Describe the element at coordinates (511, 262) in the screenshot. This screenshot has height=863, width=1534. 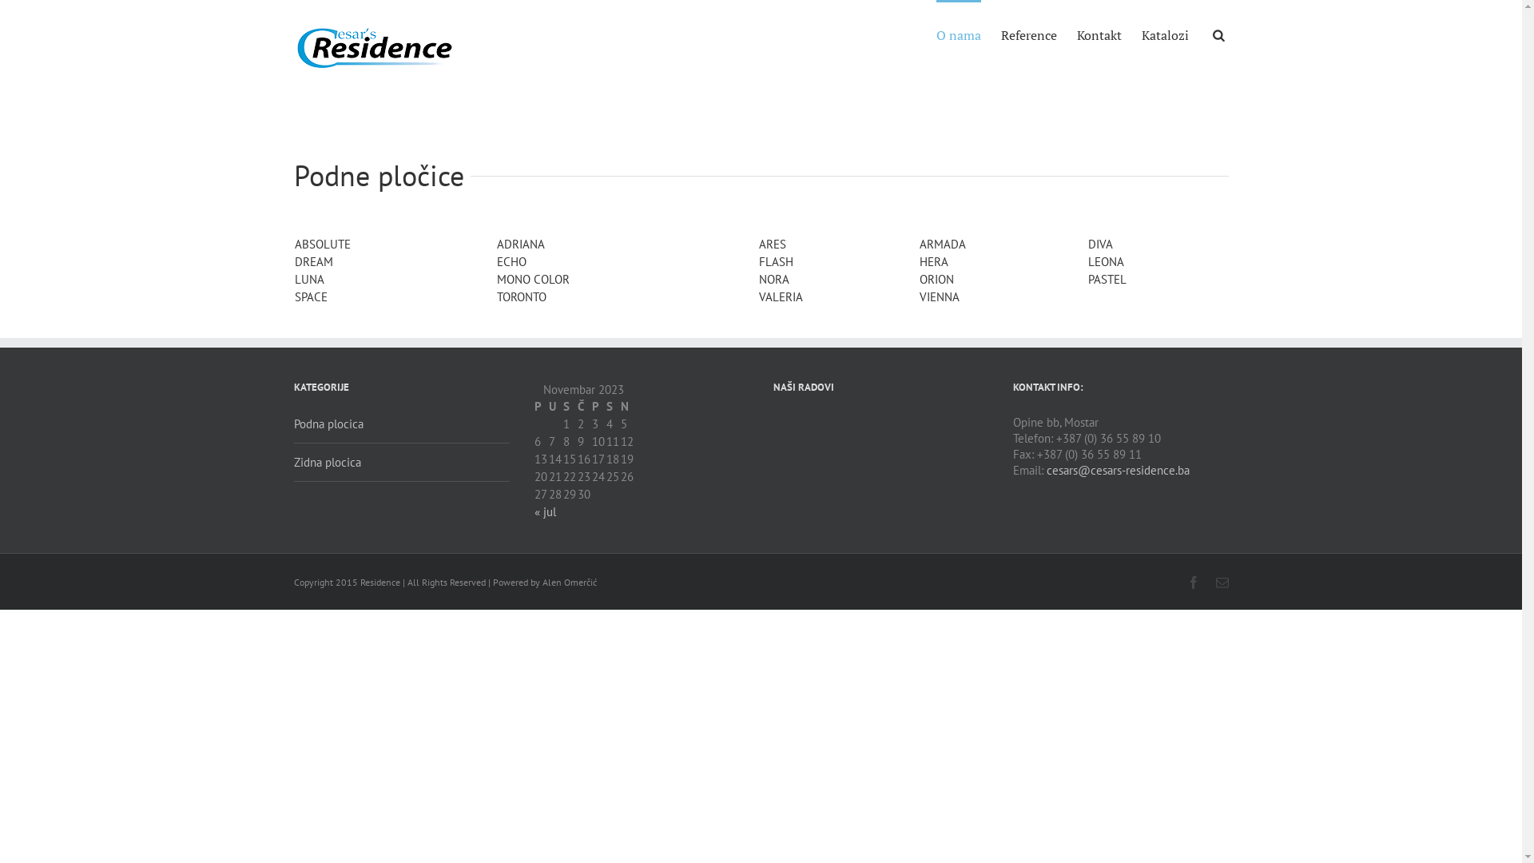
I see `ECHO` at that location.